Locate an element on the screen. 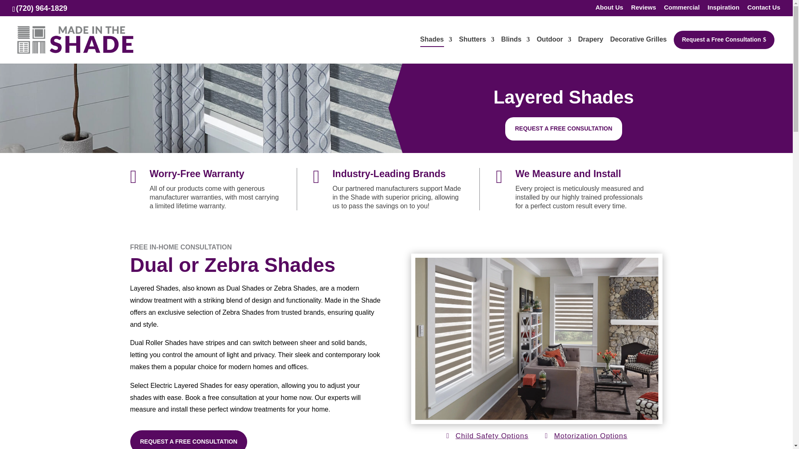 This screenshot has height=449, width=799. Shades is located at coordinates (436, 49).